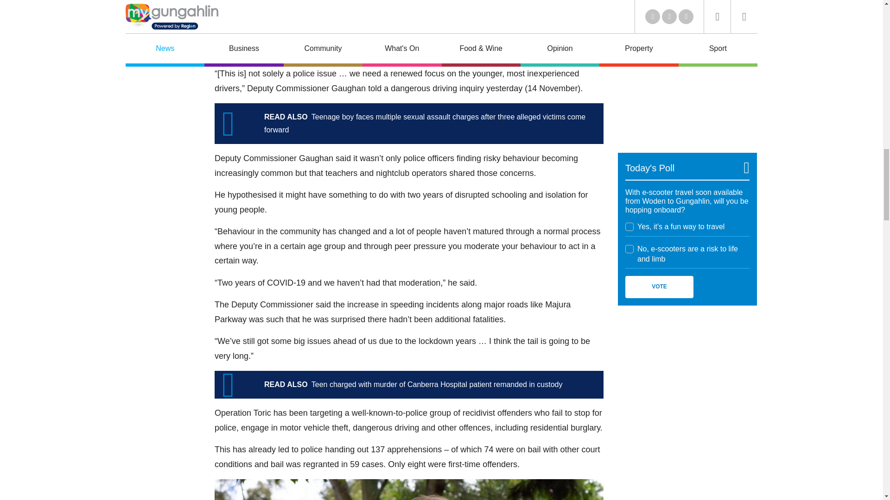 This screenshot has width=890, height=500. What do you see at coordinates (659, 287) in the screenshot?
I see `   Vote   ` at bounding box center [659, 287].